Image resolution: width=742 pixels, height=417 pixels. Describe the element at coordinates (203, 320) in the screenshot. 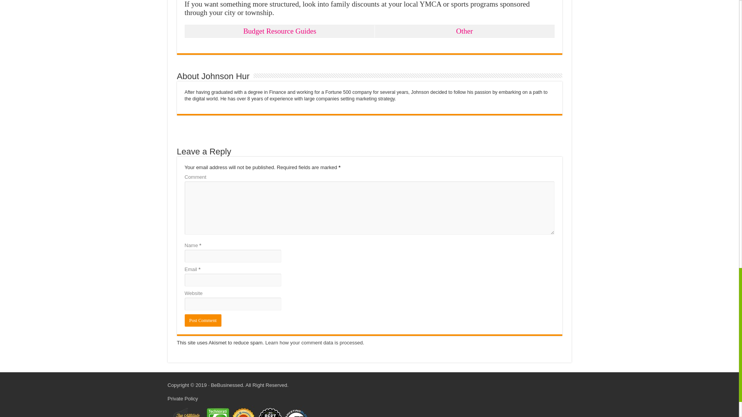

I see `Post Comment` at that location.